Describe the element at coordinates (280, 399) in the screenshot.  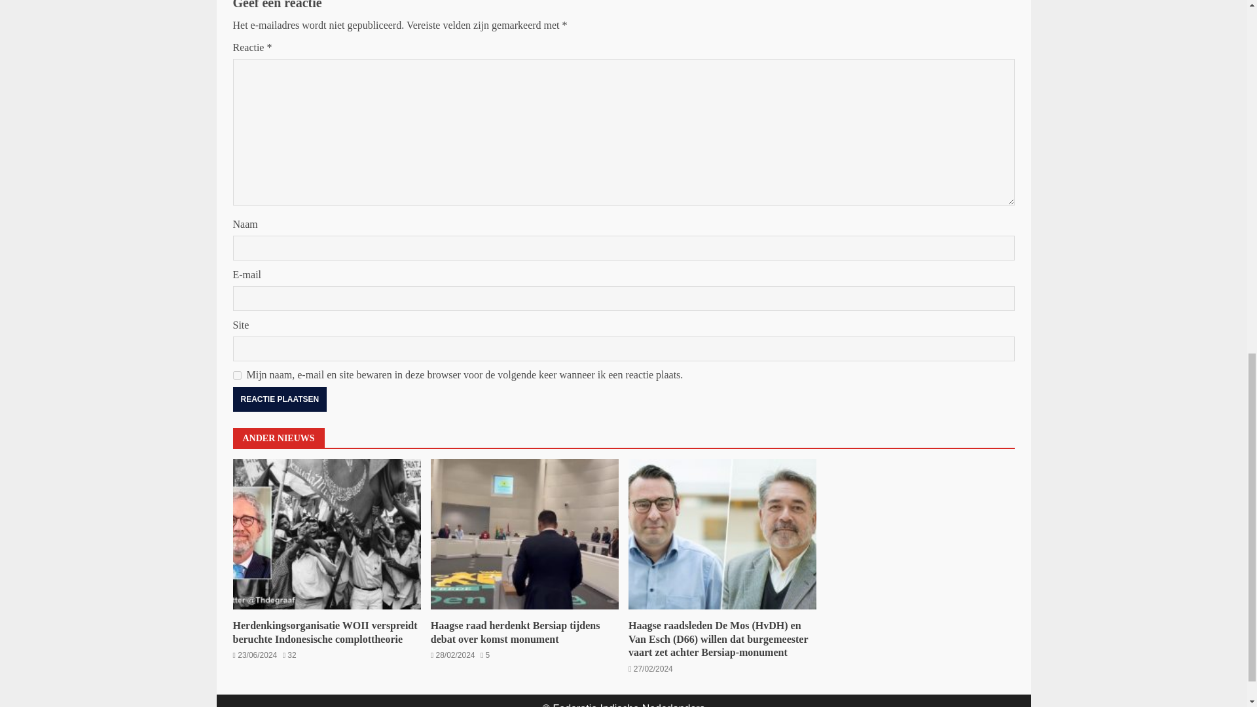
I see `Reactie plaatsen` at that location.